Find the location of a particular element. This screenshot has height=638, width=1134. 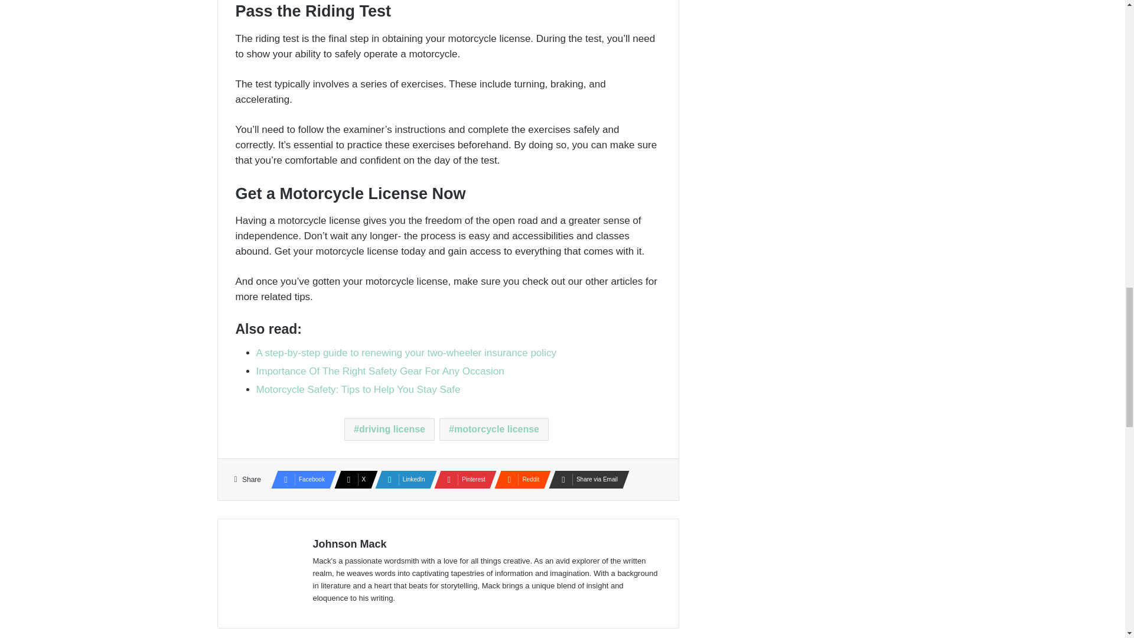

Pinterest is located at coordinates (462, 480).